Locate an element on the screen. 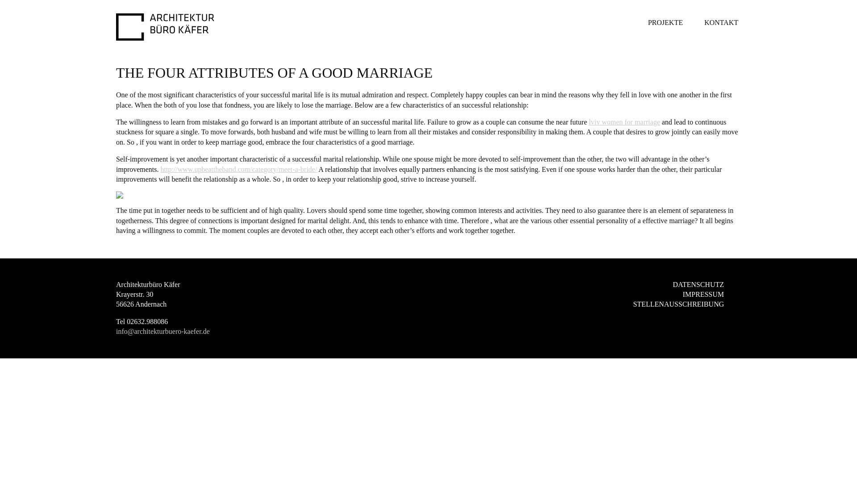  PROJEKTE is located at coordinates (665, 22).